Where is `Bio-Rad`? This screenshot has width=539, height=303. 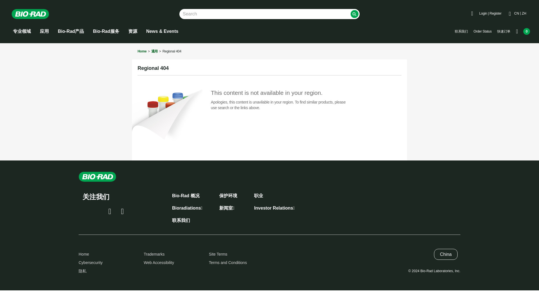 Bio-Rad is located at coordinates (30, 14).